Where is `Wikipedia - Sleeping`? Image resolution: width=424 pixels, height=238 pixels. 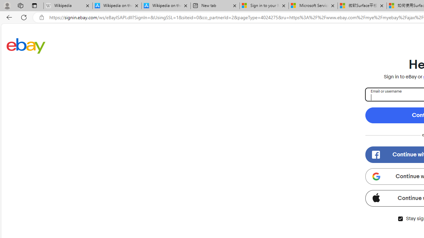 Wikipedia - Sleeping is located at coordinates (68, 6).